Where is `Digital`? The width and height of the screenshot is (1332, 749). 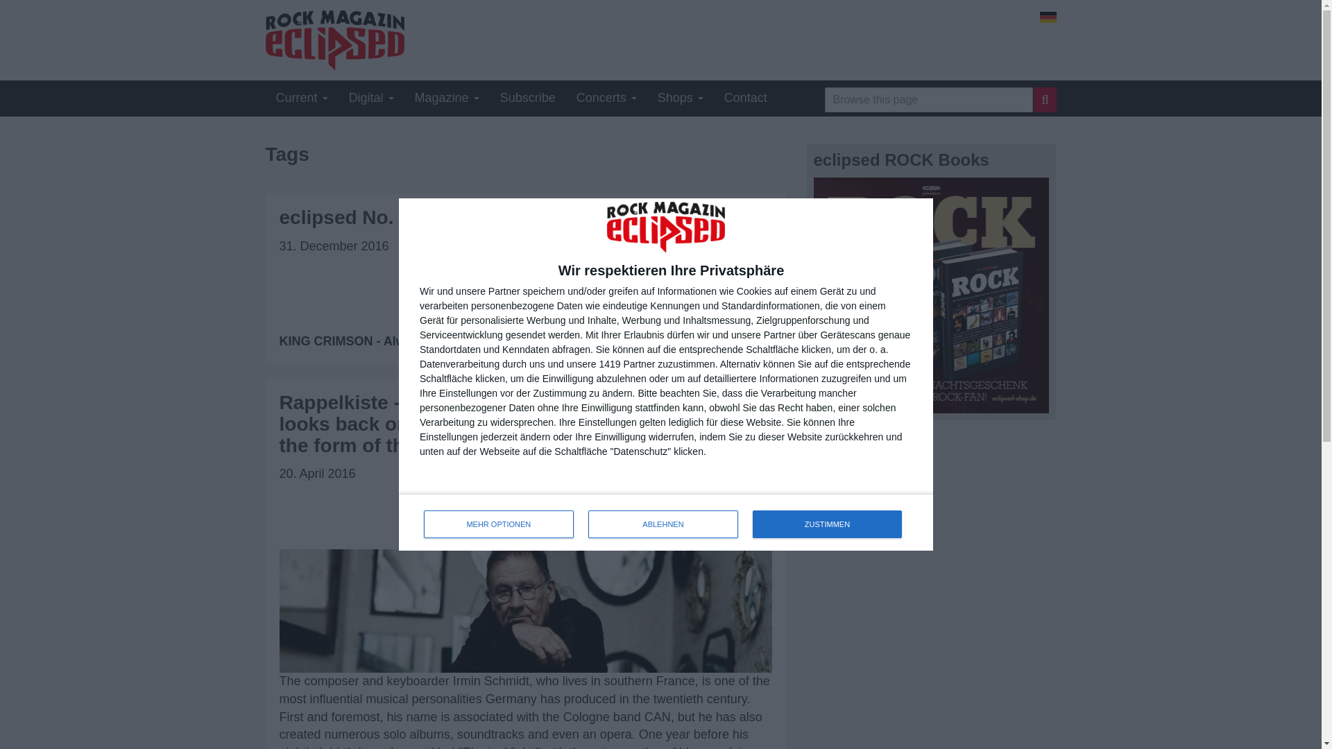 Digital is located at coordinates (931, 295).